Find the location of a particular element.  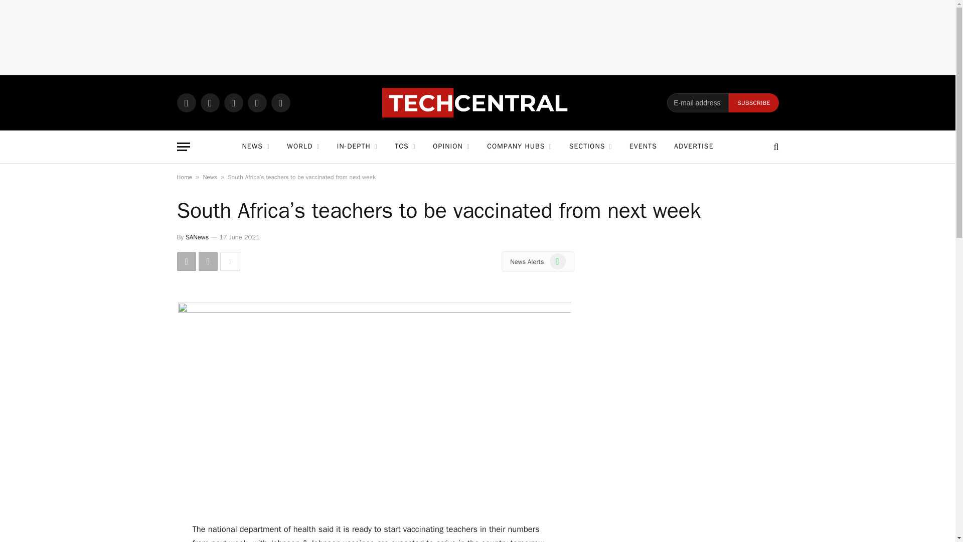

LinkedIn is located at coordinates (257, 102).